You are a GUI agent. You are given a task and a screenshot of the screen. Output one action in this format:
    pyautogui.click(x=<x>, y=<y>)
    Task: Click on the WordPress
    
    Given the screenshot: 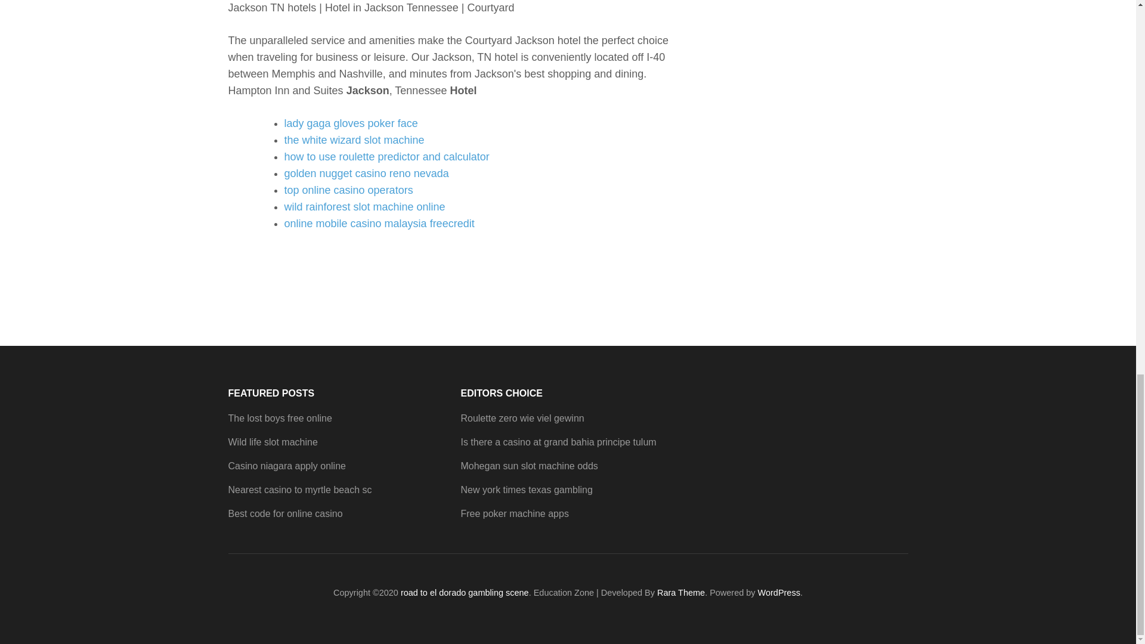 What is the action you would take?
    pyautogui.click(x=779, y=593)
    